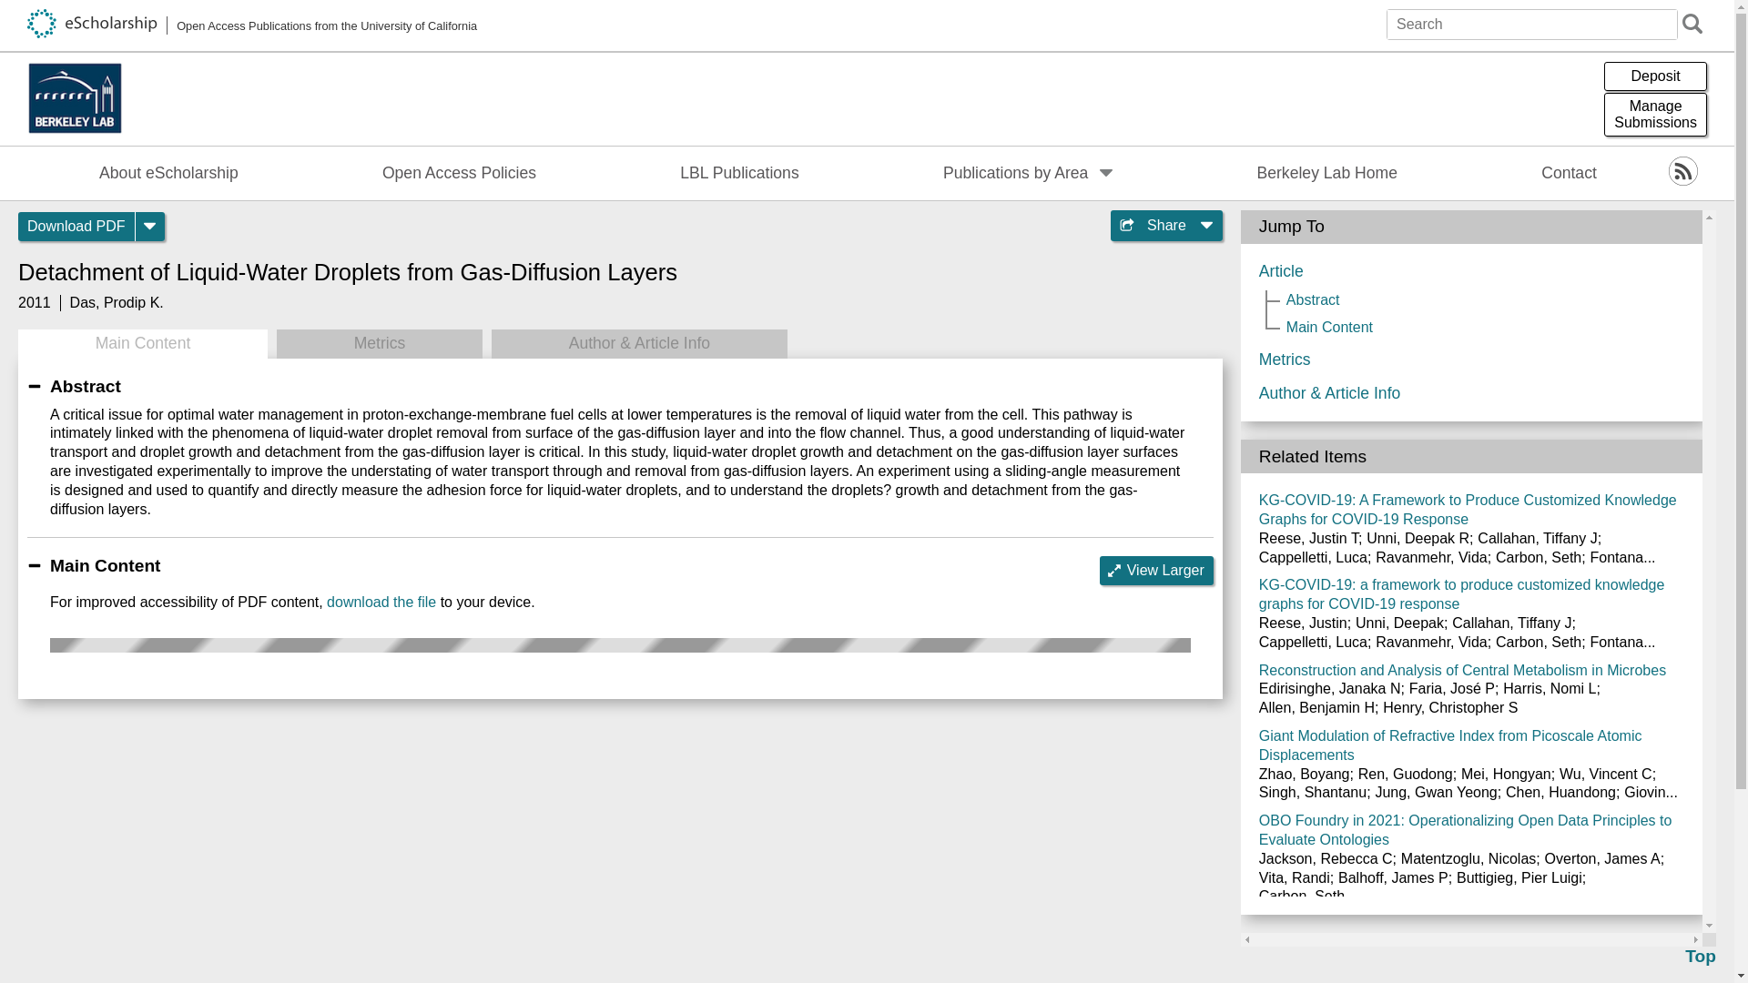 Image resolution: width=1748 pixels, height=983 pixels. Describe the element at coordinates (459, 173) in the screenshot. I see `Open Access Policies` at that location.